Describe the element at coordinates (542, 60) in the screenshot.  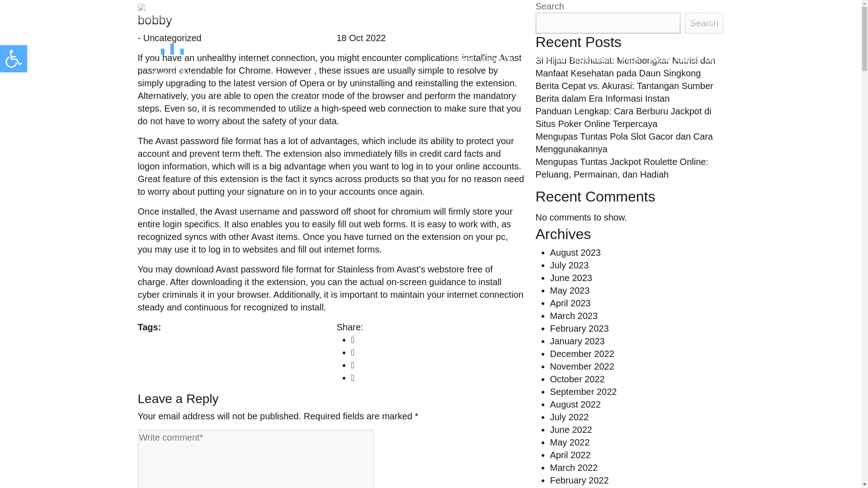
I see `Our Process` at that location.